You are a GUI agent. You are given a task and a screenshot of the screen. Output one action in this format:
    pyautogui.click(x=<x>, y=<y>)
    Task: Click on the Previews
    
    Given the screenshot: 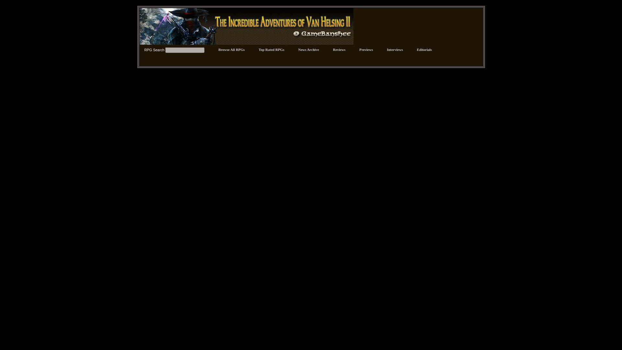 What is the action you would take?
    pyautogui.click(x=366, y=49)
    